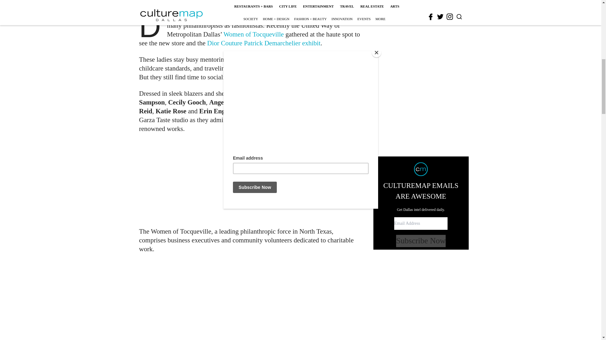 The width and height of the screenshot is (606, 340). I want to click on 3rd party ad content, so click(250, 180).